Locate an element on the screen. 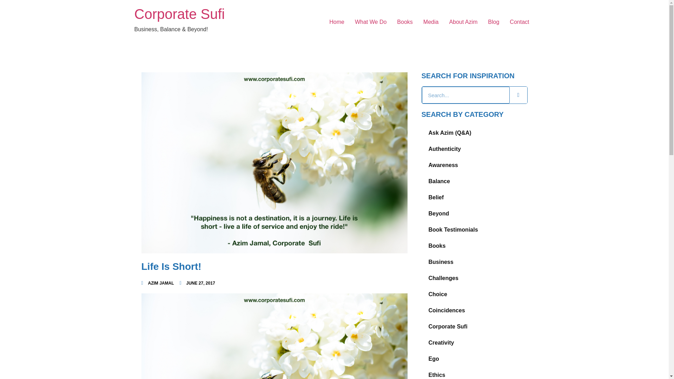  Contact is located at coordinates (519, 22).